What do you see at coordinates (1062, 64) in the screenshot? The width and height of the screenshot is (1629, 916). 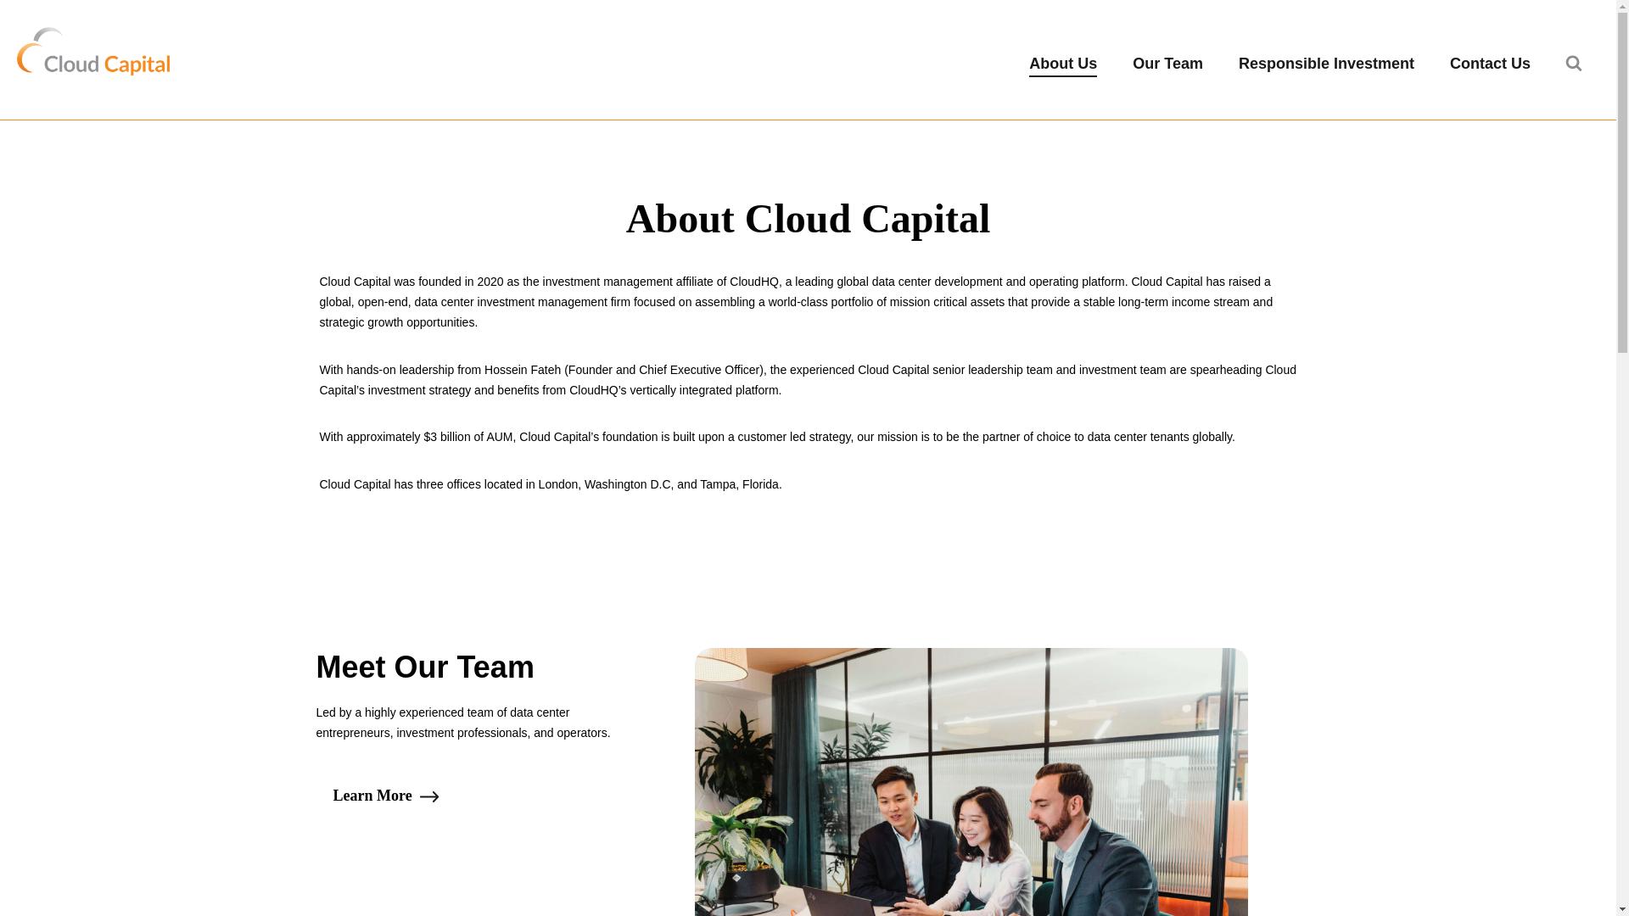 I see `About Us` at bounding box center [1062, 64].